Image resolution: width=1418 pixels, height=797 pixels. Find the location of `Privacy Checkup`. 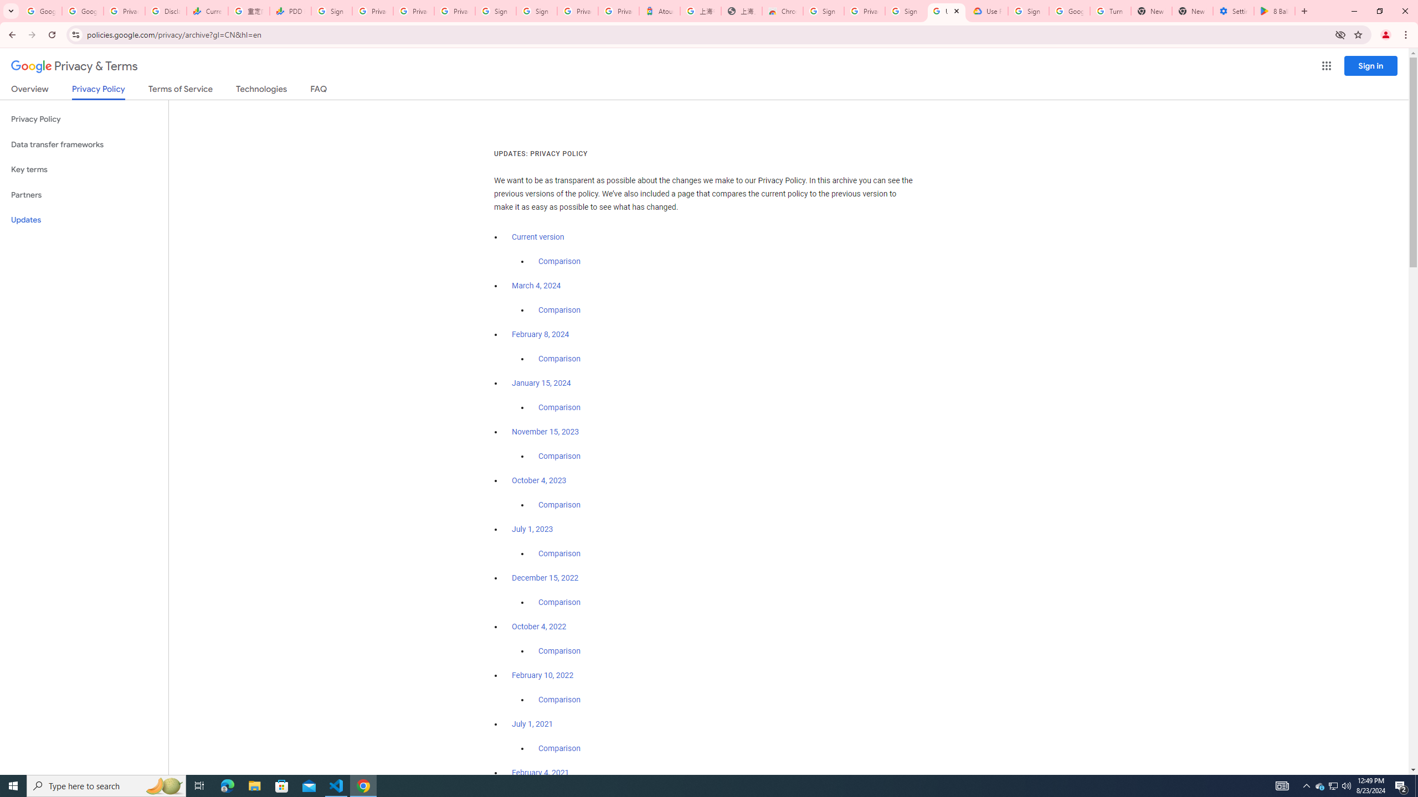

Privacy Checkup is located at coordinates (455, 11).